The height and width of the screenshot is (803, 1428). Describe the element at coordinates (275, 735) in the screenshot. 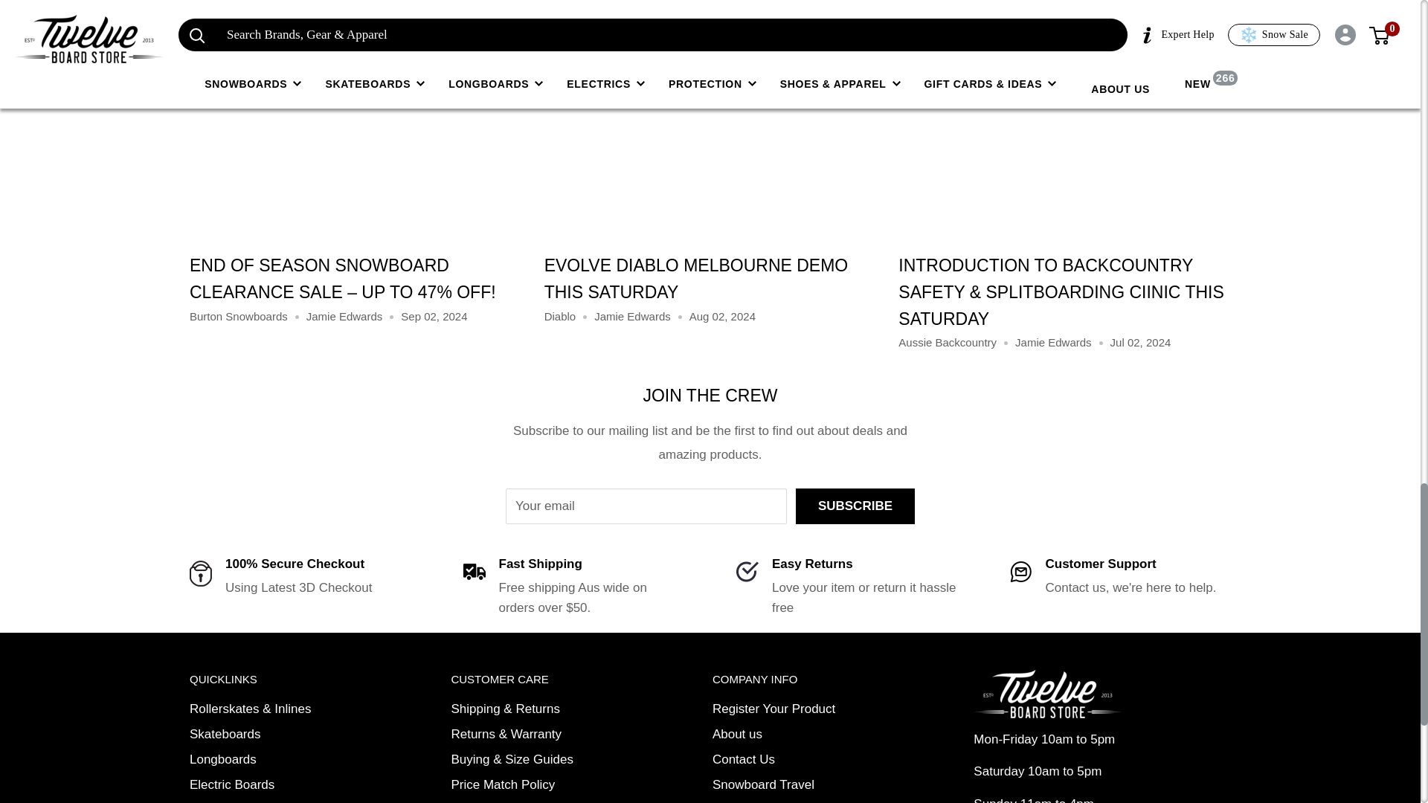

I see `Skateboards` at that location.